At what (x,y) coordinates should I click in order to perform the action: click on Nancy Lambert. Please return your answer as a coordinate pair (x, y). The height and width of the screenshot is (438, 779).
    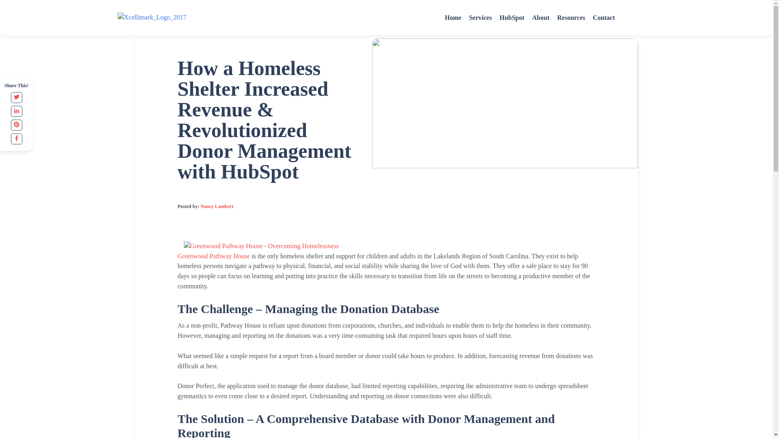
    Looking at the image, I should click on (217, 206).